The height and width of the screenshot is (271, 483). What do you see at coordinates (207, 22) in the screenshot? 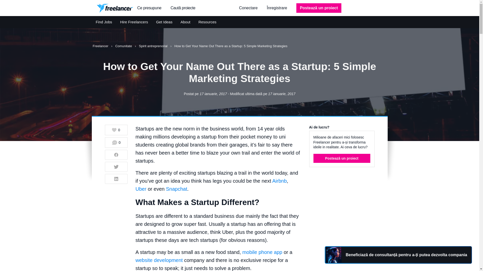
I see `Resources` at bounding box center [207, 22].